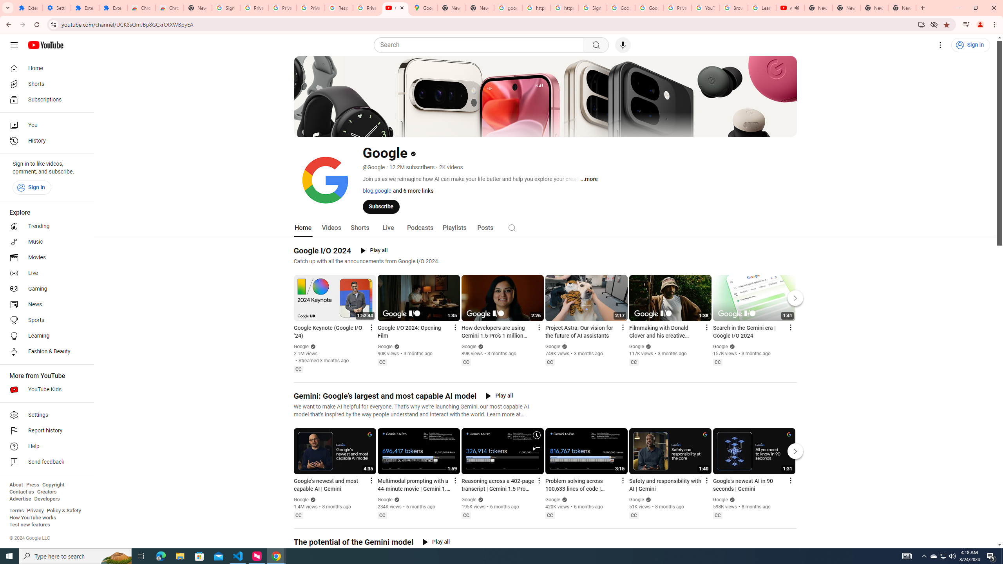  I want to click on Test new features, so click(30, 525).